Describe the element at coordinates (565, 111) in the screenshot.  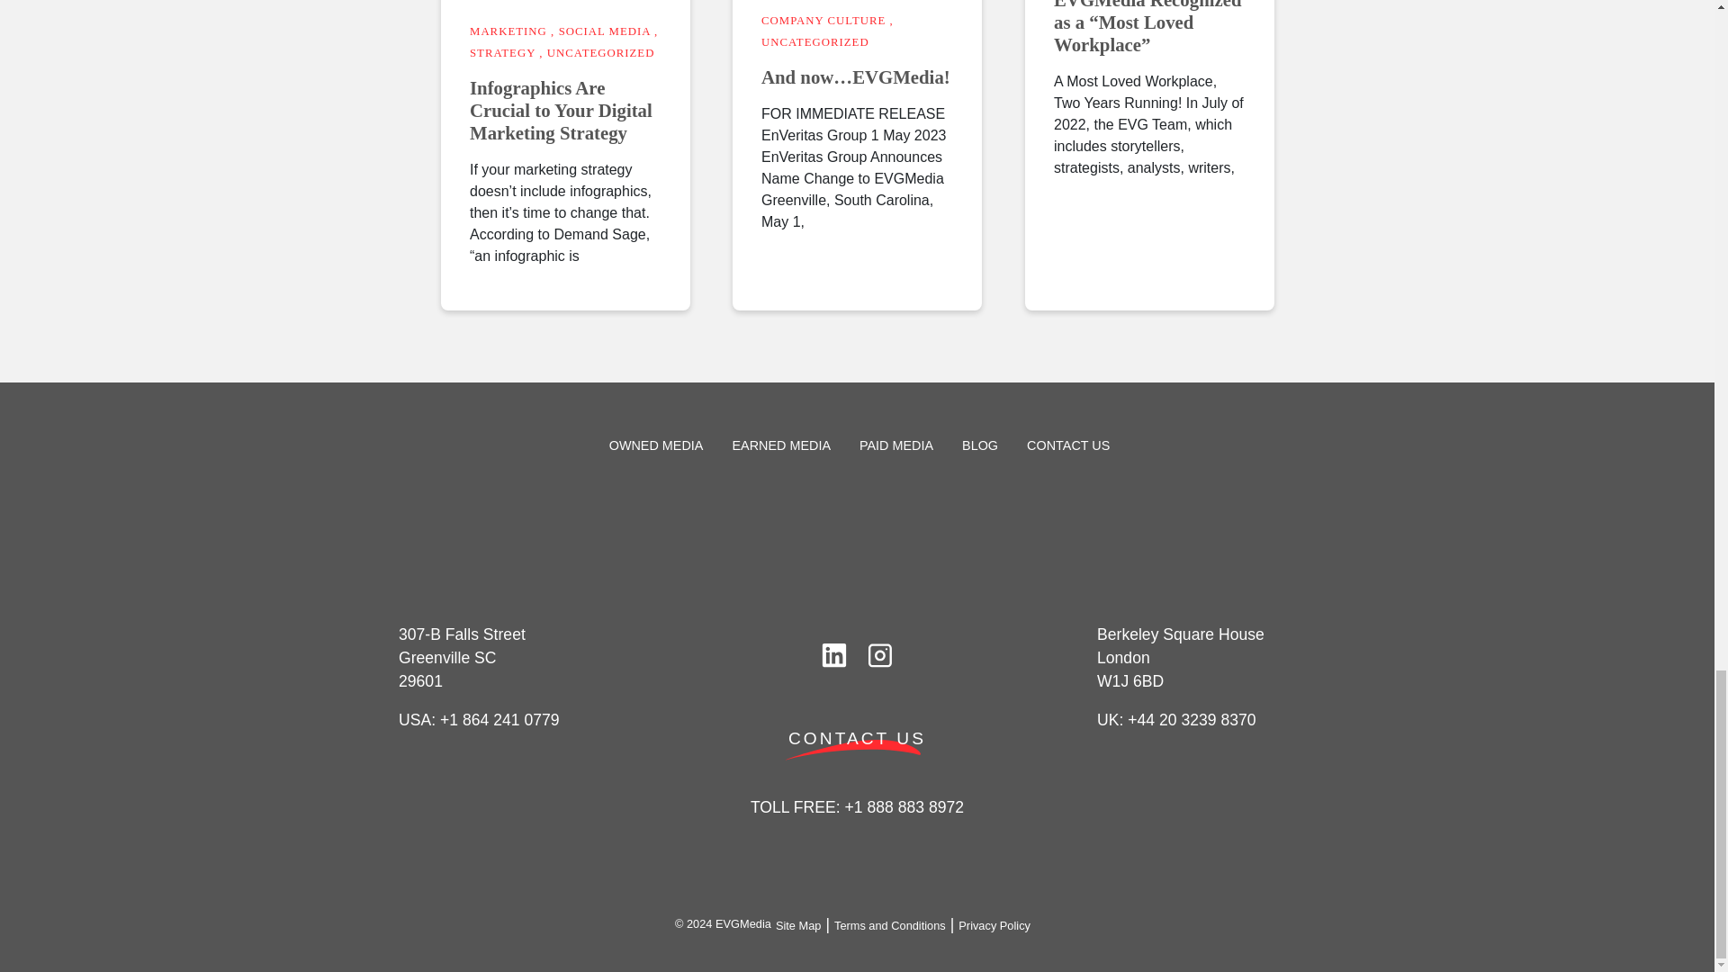
I see `Infographics Are Crucial to Your Digital Marketing Strategy` at that location.